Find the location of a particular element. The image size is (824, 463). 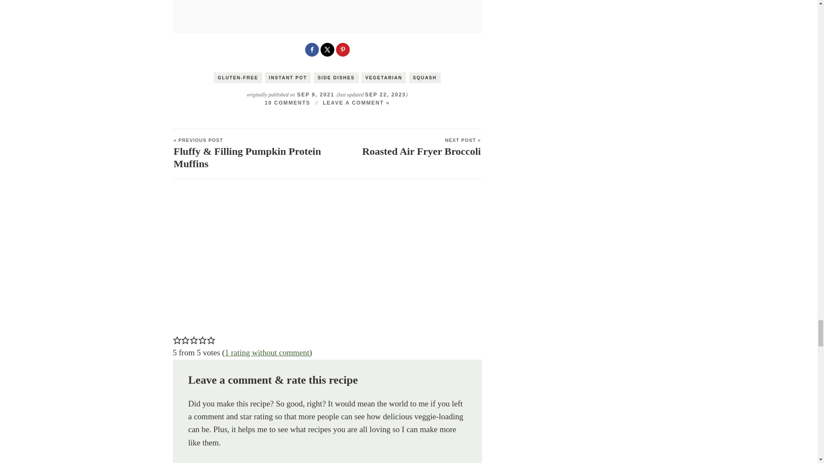

Share on X is located at coordinates (327, 50).